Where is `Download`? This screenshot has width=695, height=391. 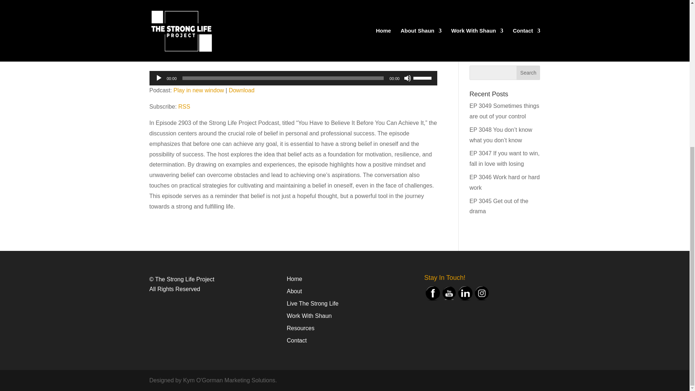
Download is located at coordinates (241, 90).